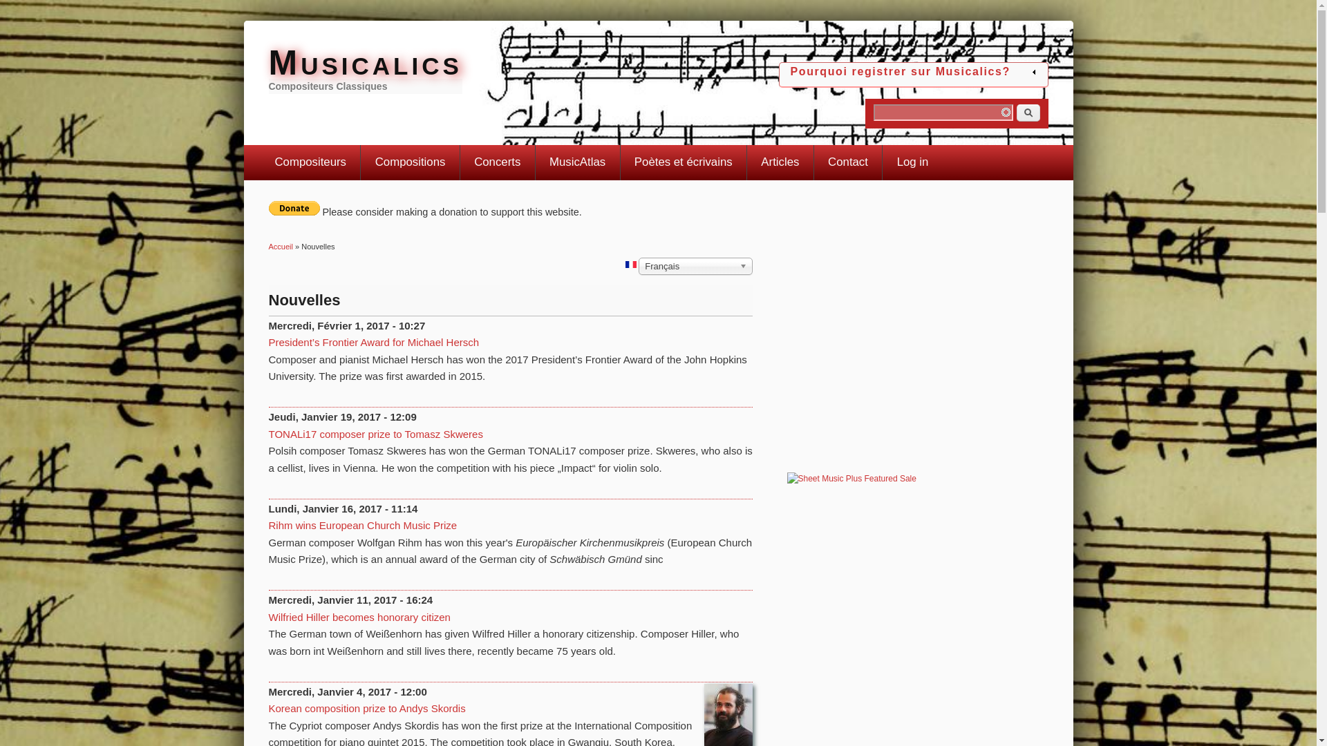 The width and height of the screenshot is (1327, 746). Describe the element at coordinates (310, 162) in the screenshot. I see `Compositeurs` at that location.